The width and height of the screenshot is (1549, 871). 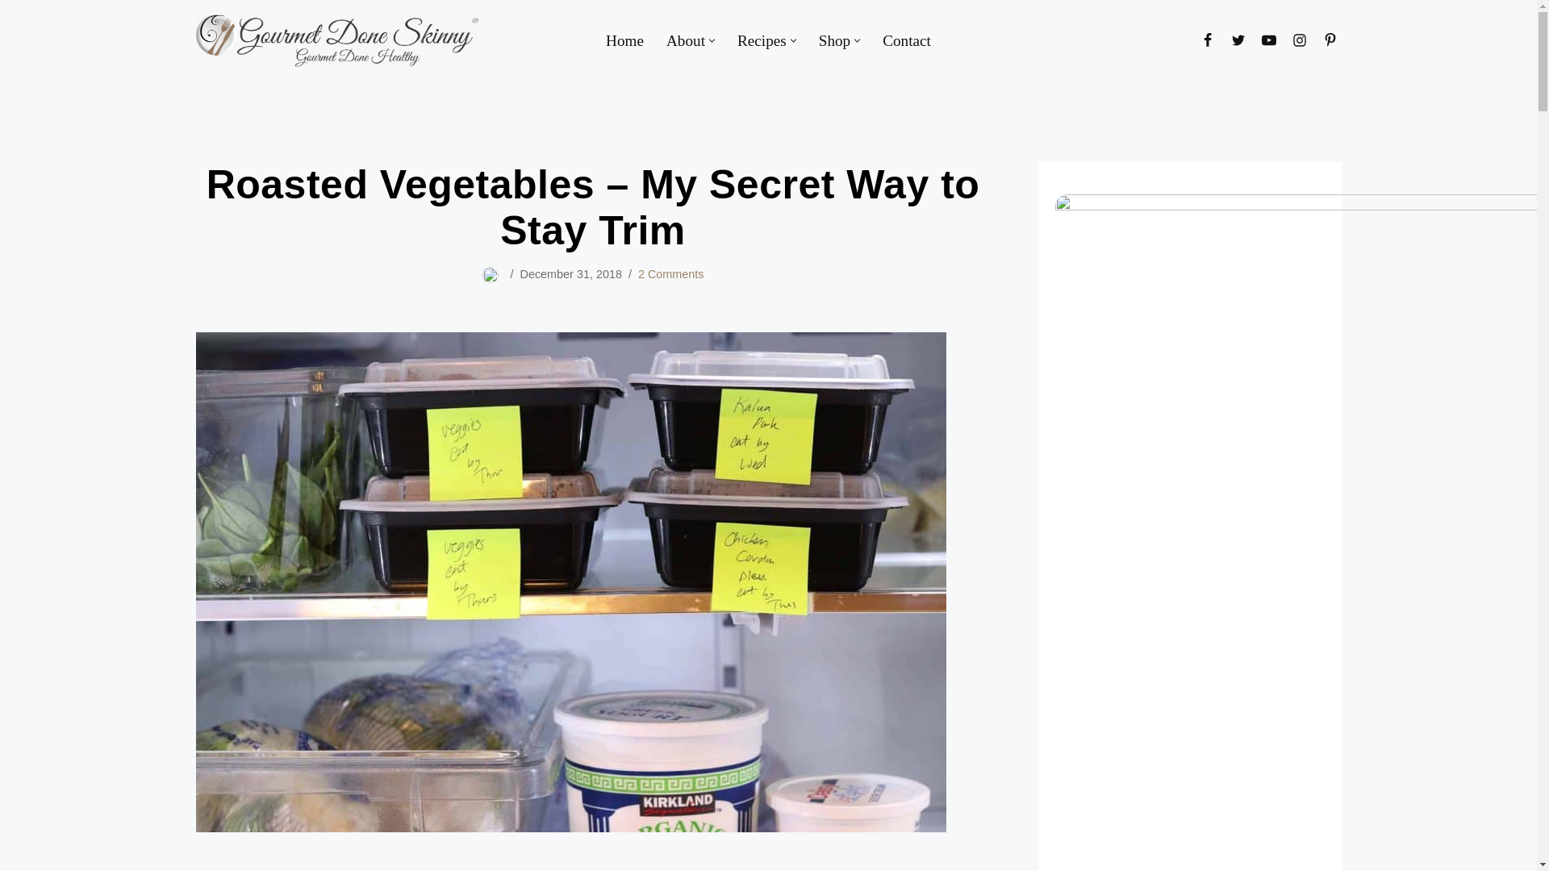 I want to click on Shop, so click(x=834, y=40).